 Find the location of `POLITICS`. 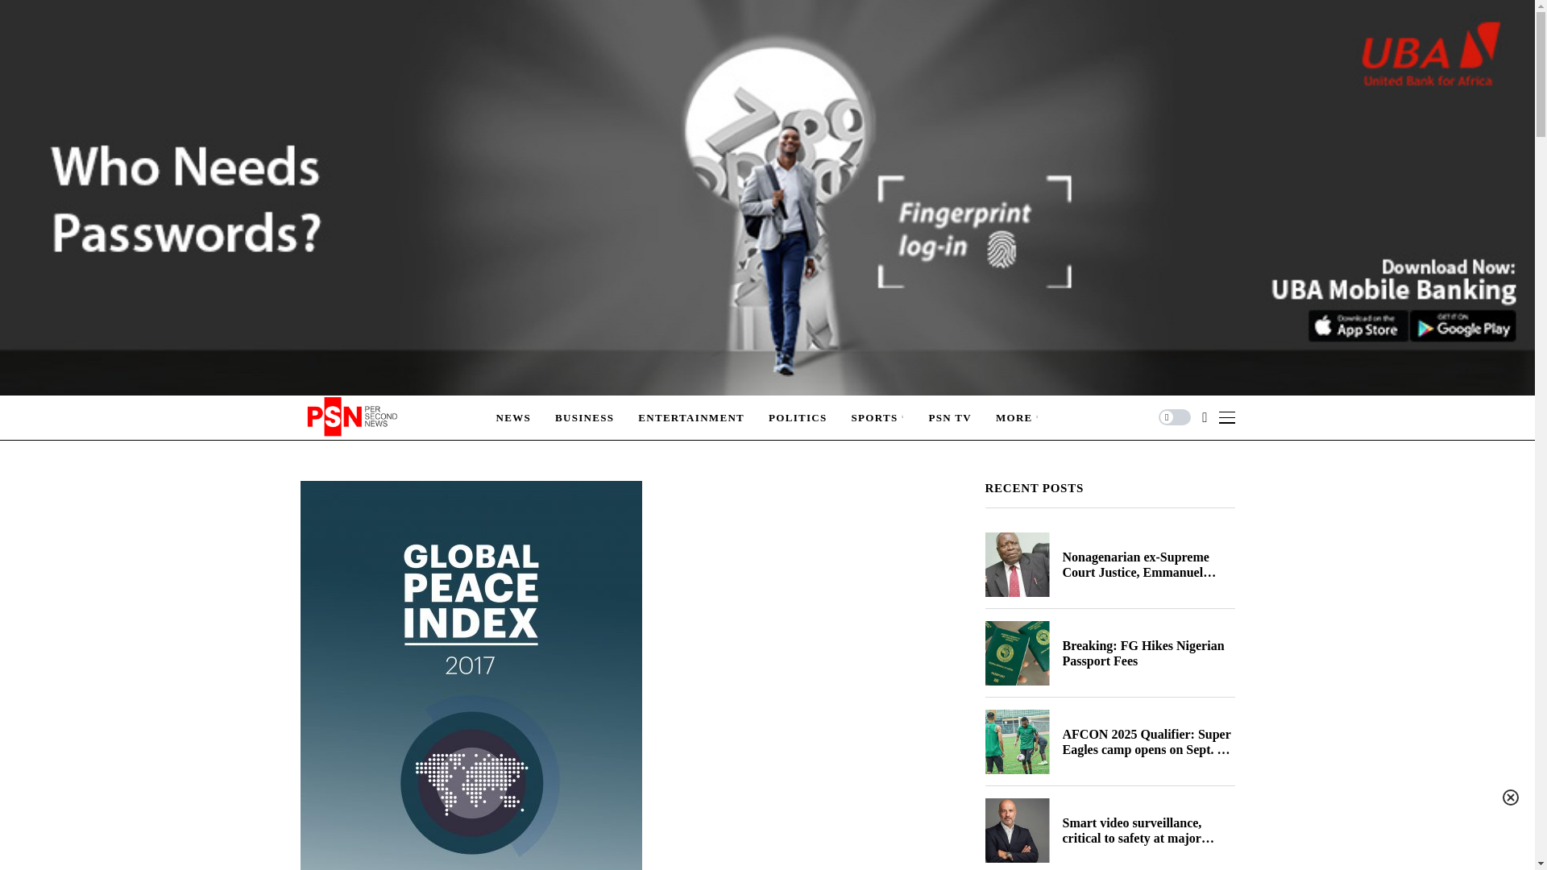

POLITICS is located at coordinates (798, 417).